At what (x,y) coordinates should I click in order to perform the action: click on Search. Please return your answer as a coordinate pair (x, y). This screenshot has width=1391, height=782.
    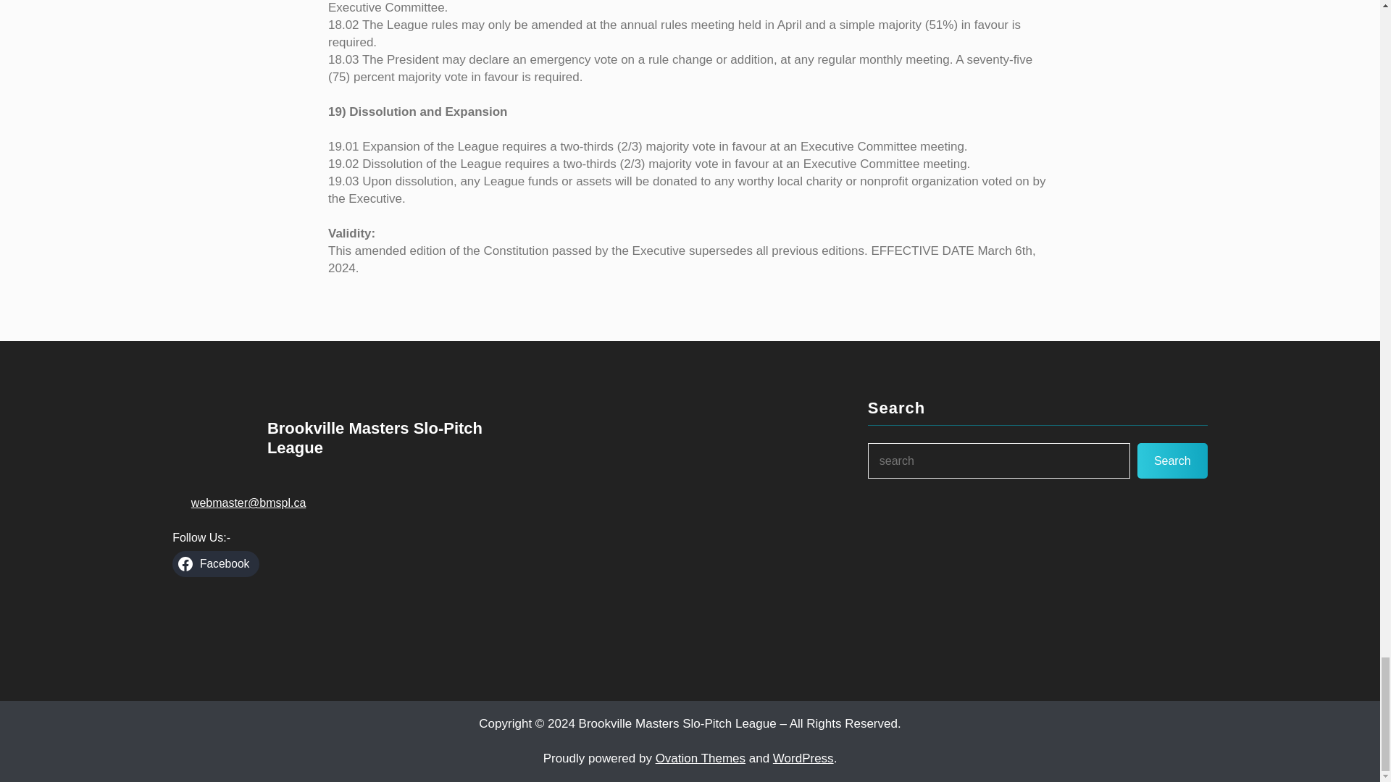
    Looking at the image, I should click on (1172, 461).